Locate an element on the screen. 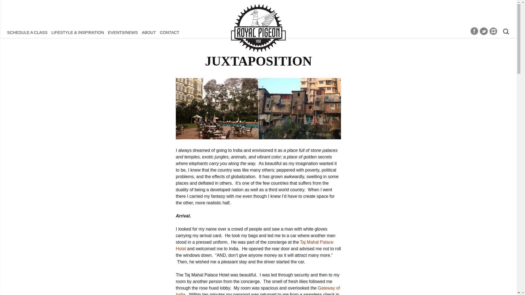 The height and width of the screenshot is (295, 525). Taj Mahal Palace Hotel is located at coordinates (255, 245).